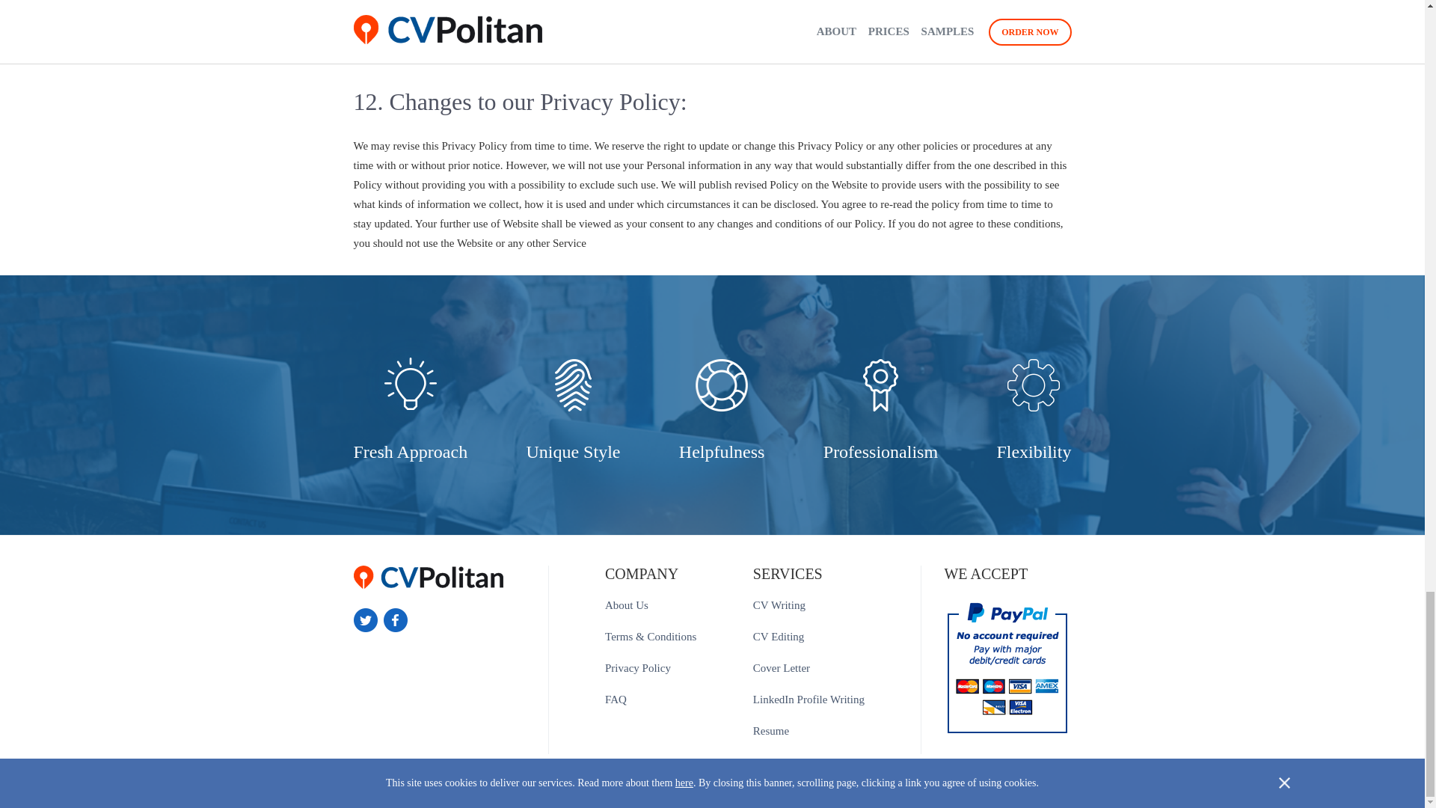 The width and height of the screenshot is (1436, 808). What do you see at coordinates (637, 667) in the screenshot?
I see `Privacy Policy` at bounding box center [637, 667].